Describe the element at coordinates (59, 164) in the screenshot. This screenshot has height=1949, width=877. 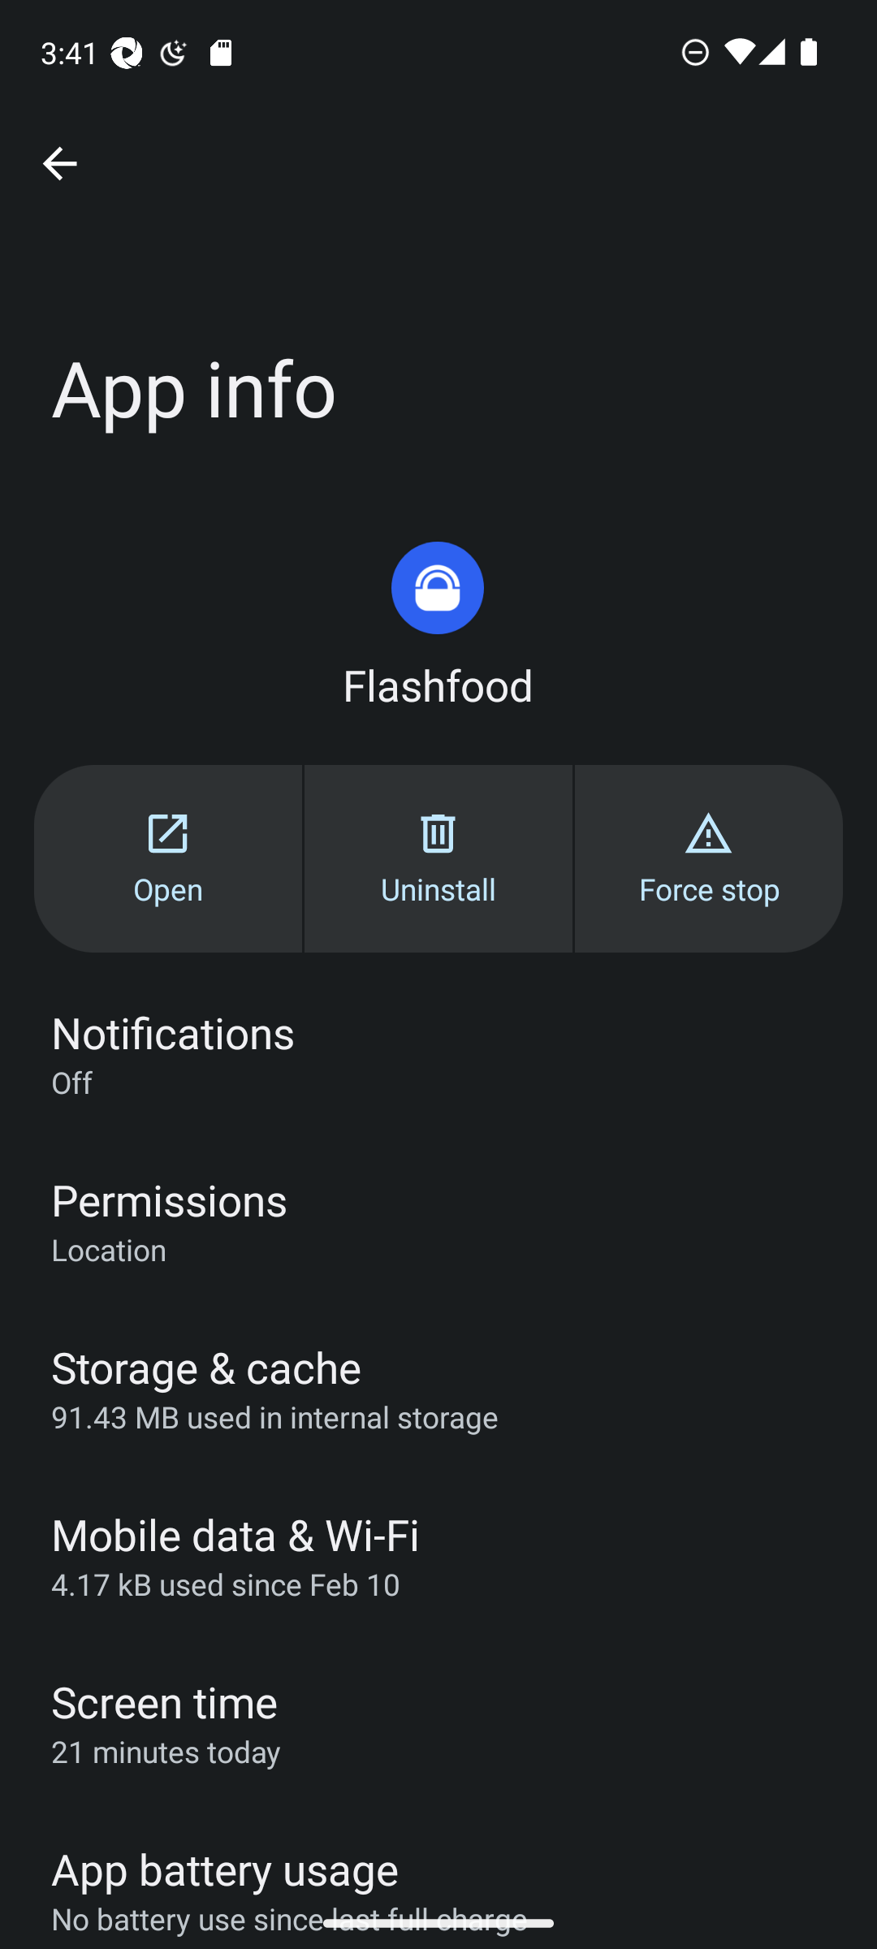
I see `Navigate up` at that location.